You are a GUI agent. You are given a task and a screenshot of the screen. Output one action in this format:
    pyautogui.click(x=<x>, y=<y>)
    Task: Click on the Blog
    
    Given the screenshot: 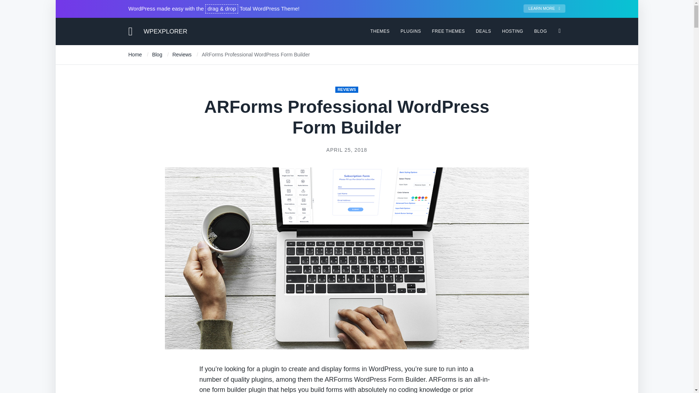 What is the action you would take?
    pyautogui.click(x=157, y=54)
    